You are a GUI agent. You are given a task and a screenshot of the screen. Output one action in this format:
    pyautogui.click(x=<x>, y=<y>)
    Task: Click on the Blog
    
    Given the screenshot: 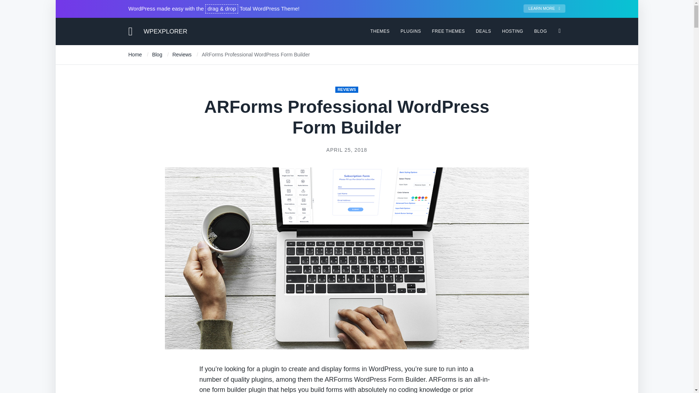 What is the action you would take?
    pyautogui.click(x=157, y=54)
    